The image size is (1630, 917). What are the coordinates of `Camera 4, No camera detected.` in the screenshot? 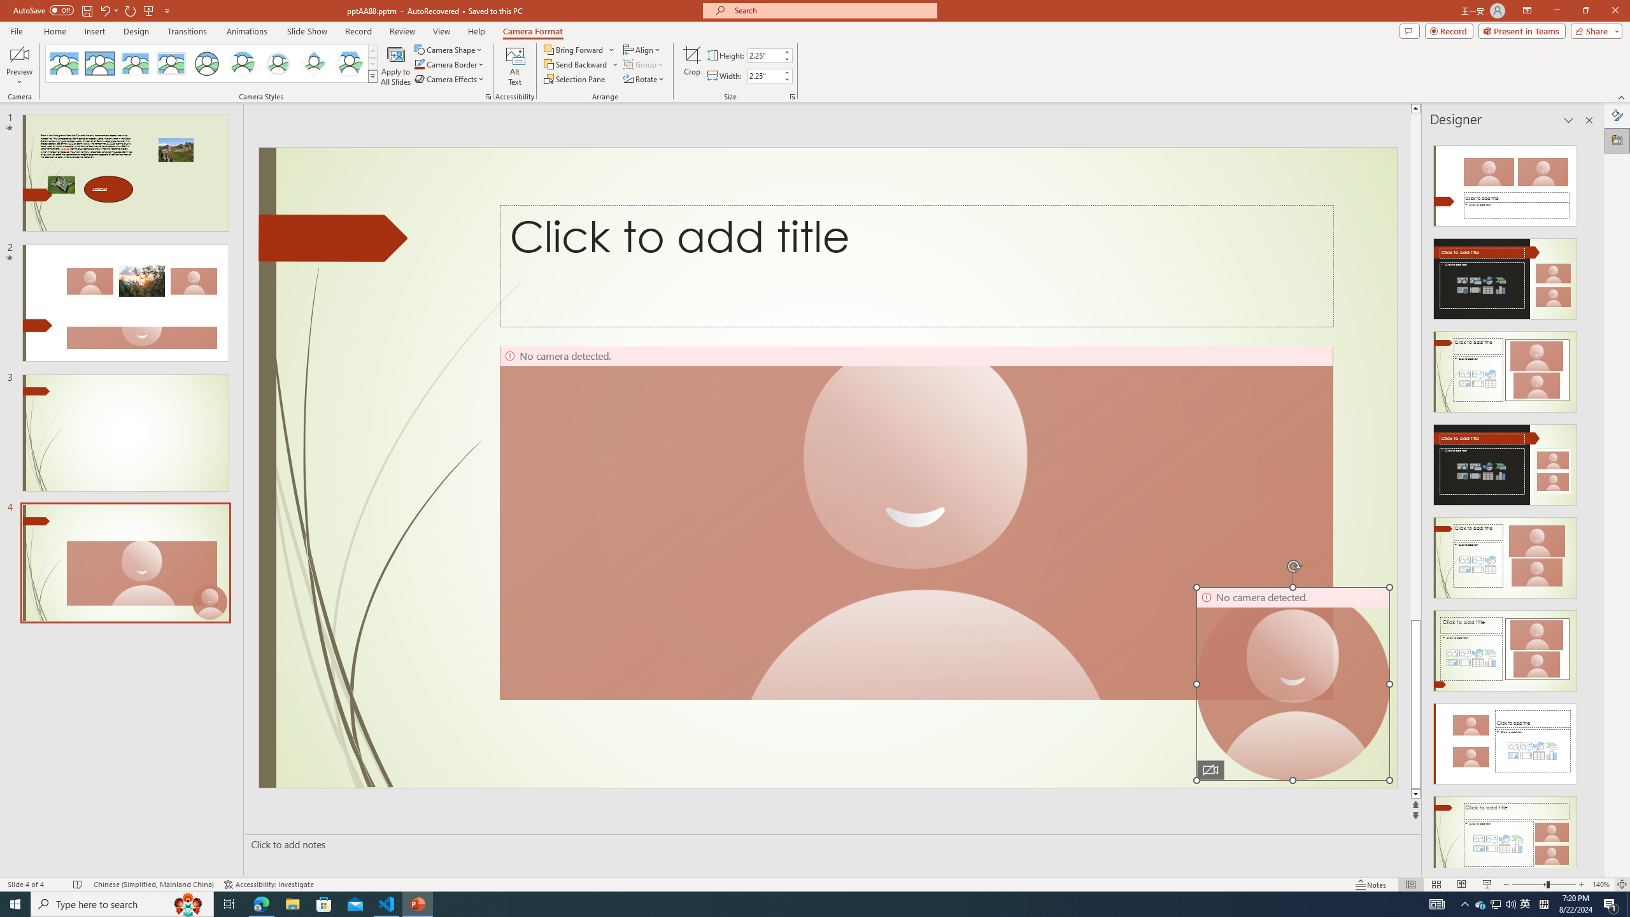 It's located at (1293, 684).